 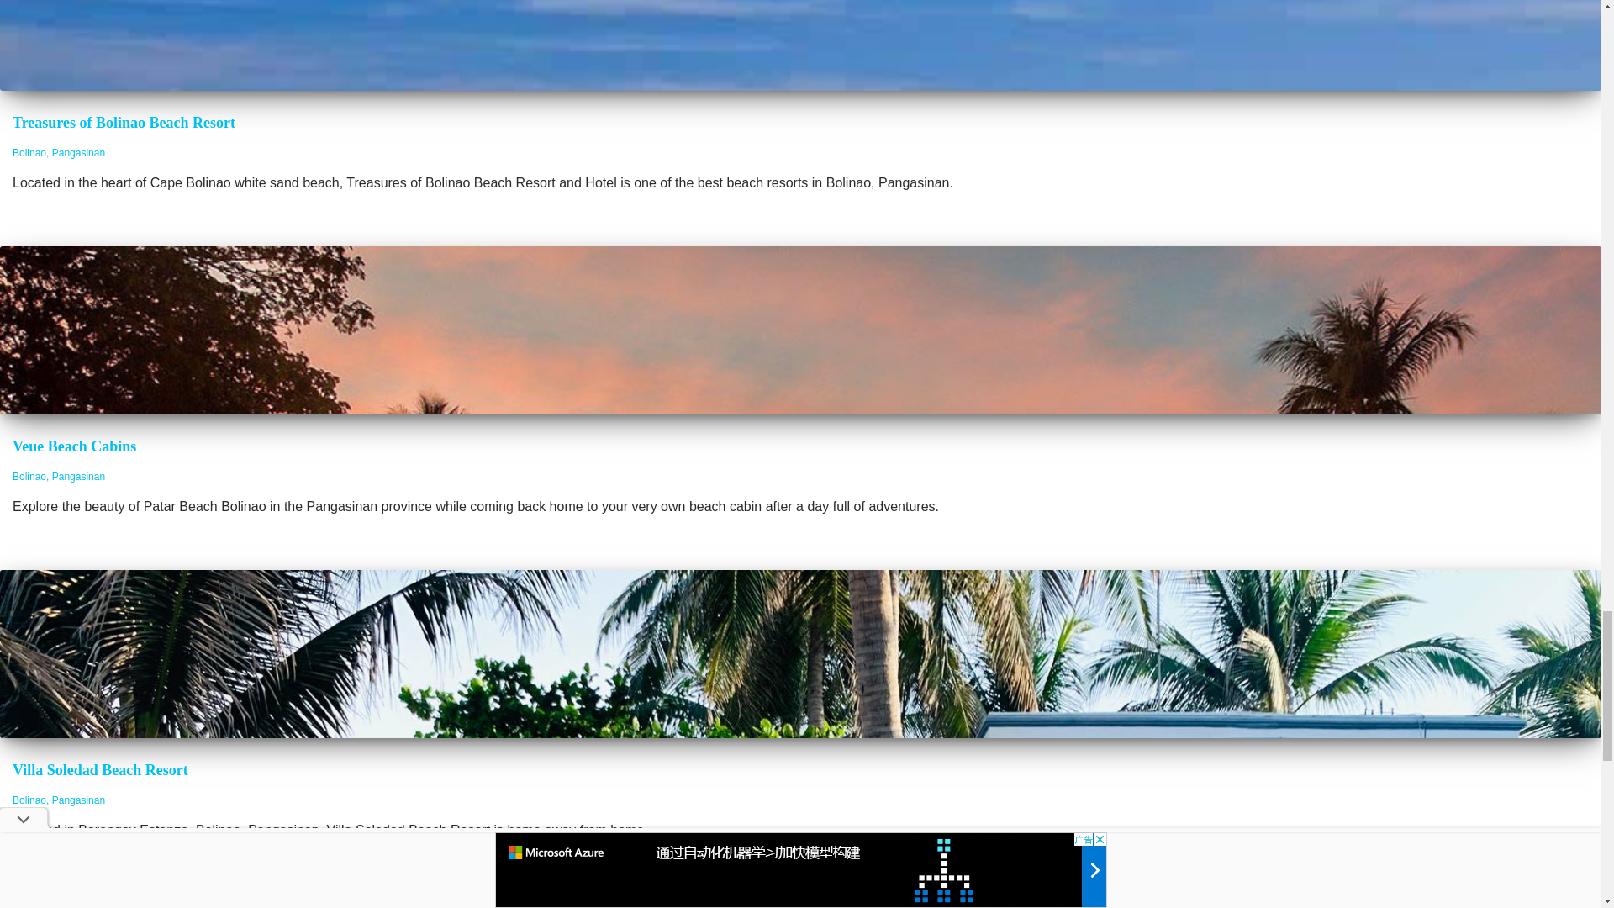 What do you see at coordinates (59, 476) in the screenshot?
I see `Bolinao, Pangasinan` at bounding box center [59, 476].